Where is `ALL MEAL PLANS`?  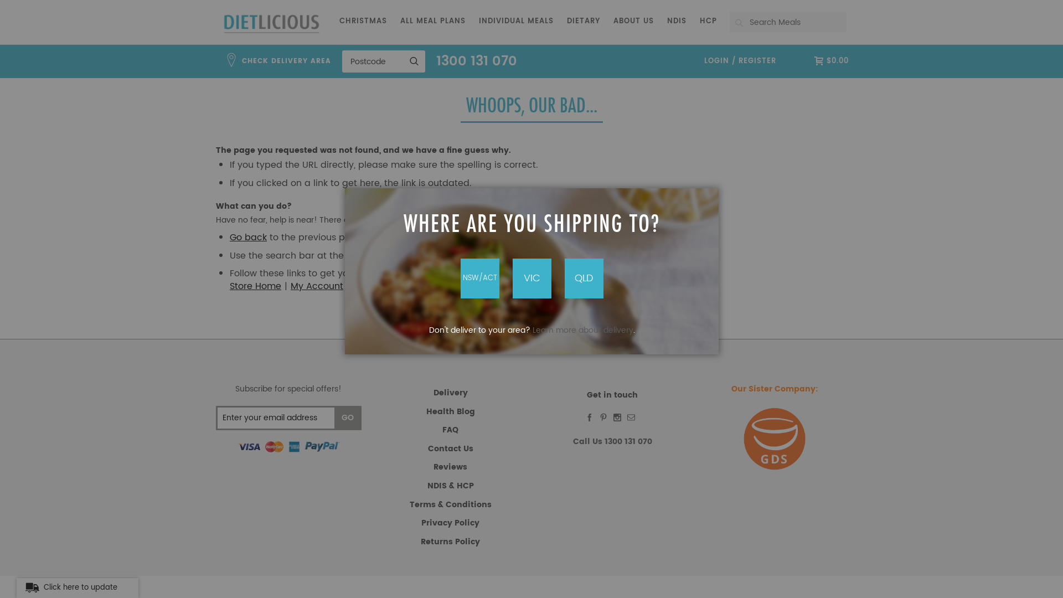 ALL MEAL PLANS is located at coordinates (433, 22).